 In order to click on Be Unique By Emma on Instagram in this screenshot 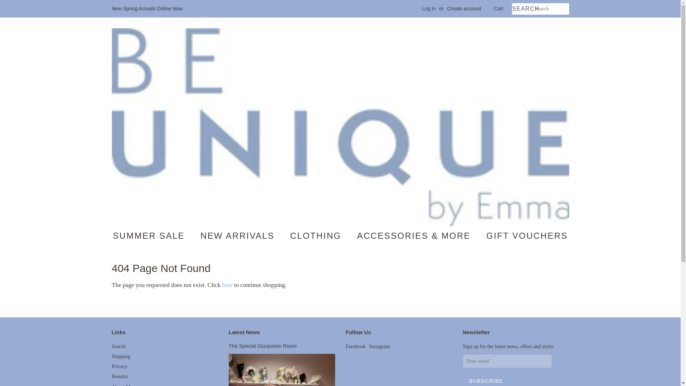, I will do `click(380, 346)`.